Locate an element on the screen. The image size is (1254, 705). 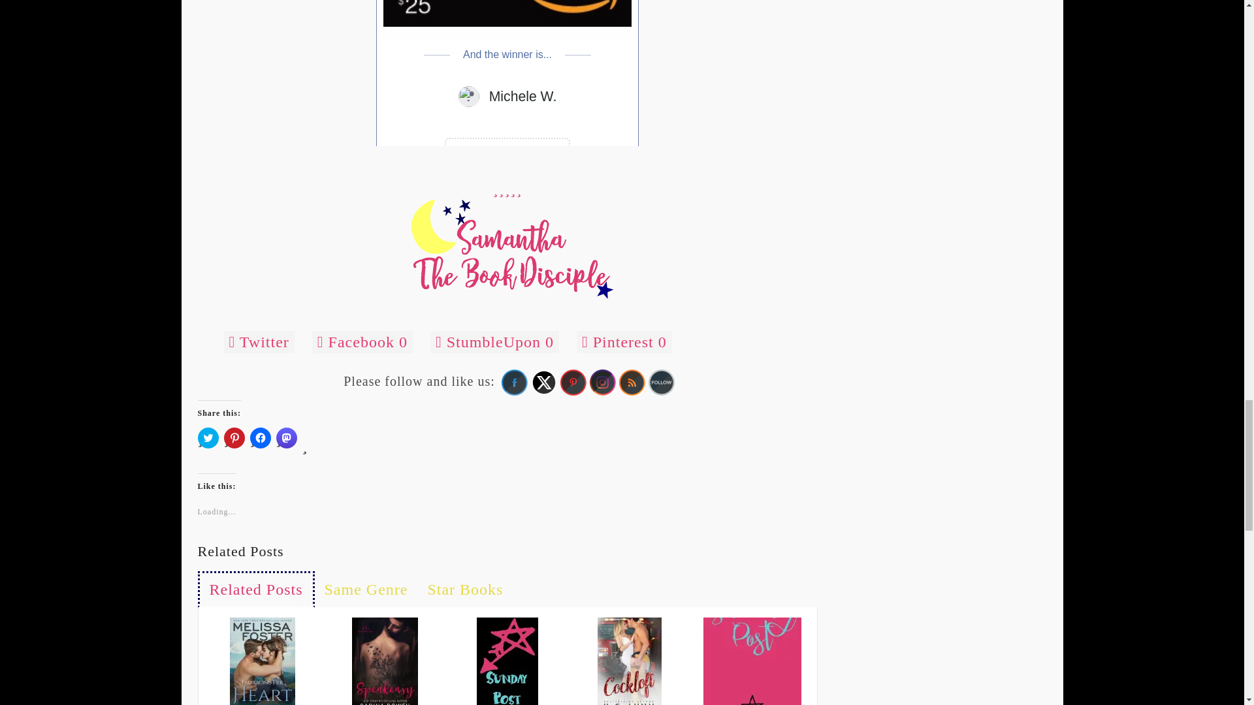
Twitter is located at coordinates (258, 342).